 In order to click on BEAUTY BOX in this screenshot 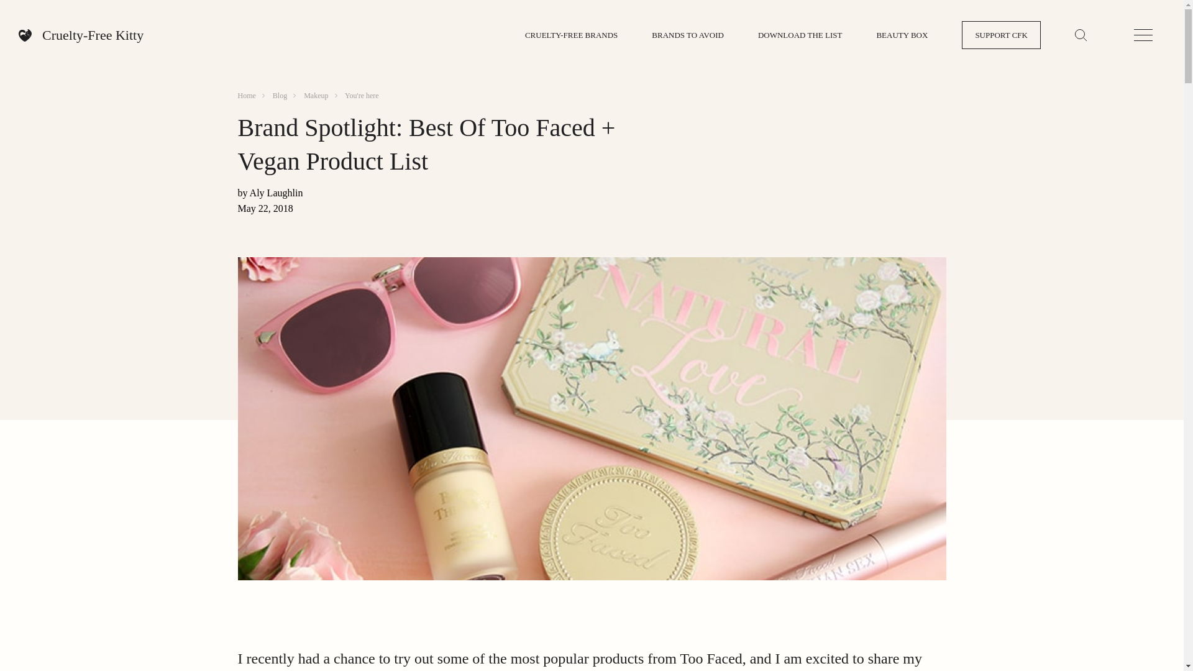, I will do `click(902, 35)`.